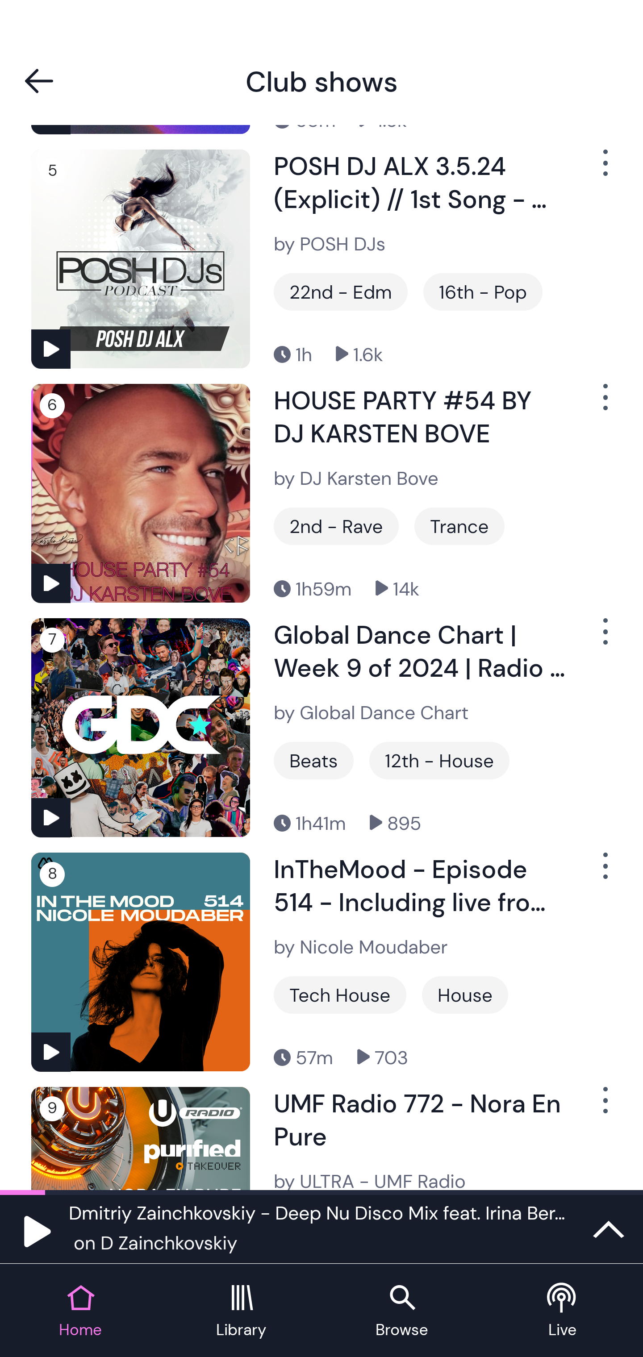 The height and width of the screenshot is (1357, 643). What do you see at coordinates (313, 760) in the screenshot?
I see `Beats` at bounding box center [313, 760].